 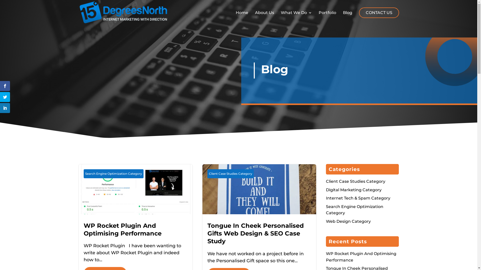 I want to click on Search Engine Optimization Category, so click(x=355, y=210).